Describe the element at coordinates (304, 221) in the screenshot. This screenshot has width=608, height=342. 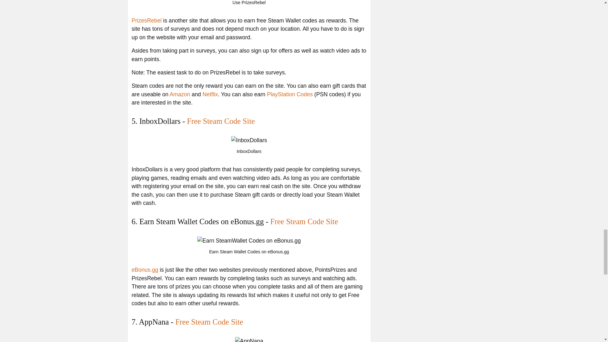
I see `Free Steam Code Site` at that location.